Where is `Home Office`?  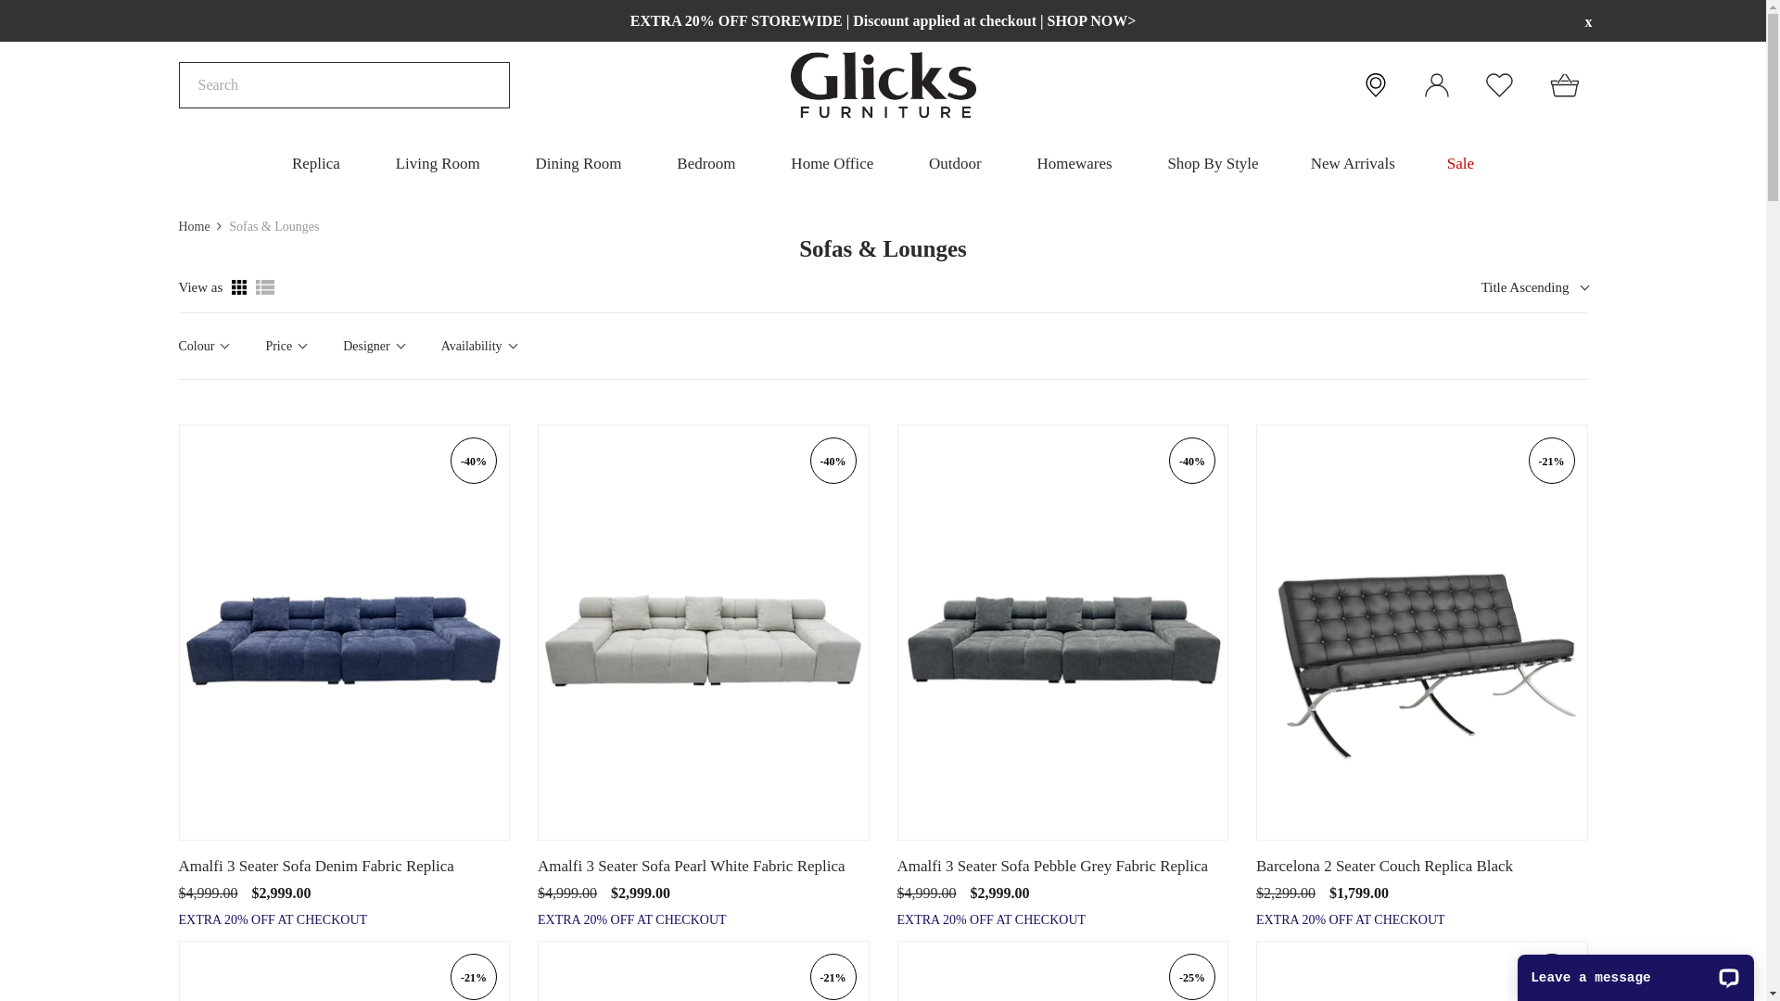 Home Office is located at coordinates (833, 163).